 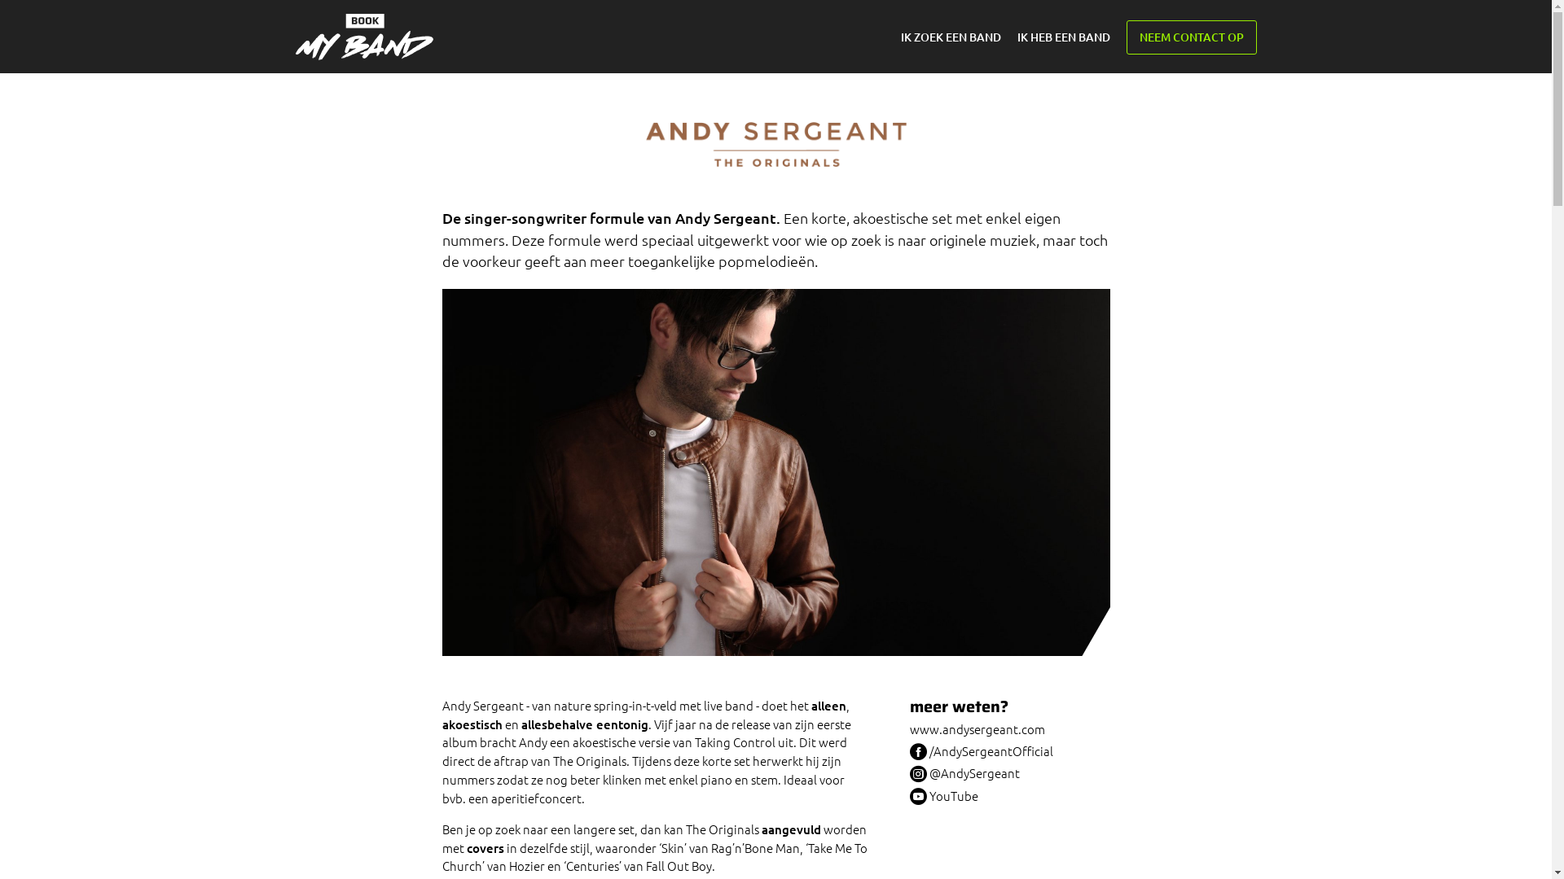 I want to click on YouTube, so click(x=1009, y=794).